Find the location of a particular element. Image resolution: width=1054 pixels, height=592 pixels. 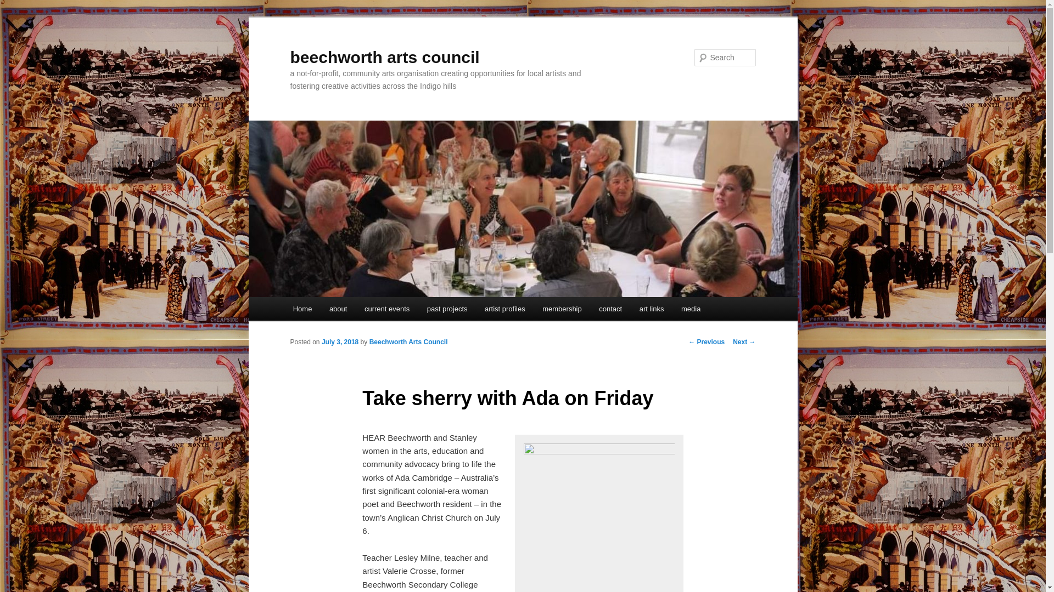

Home is located at coordinates (302, 309).